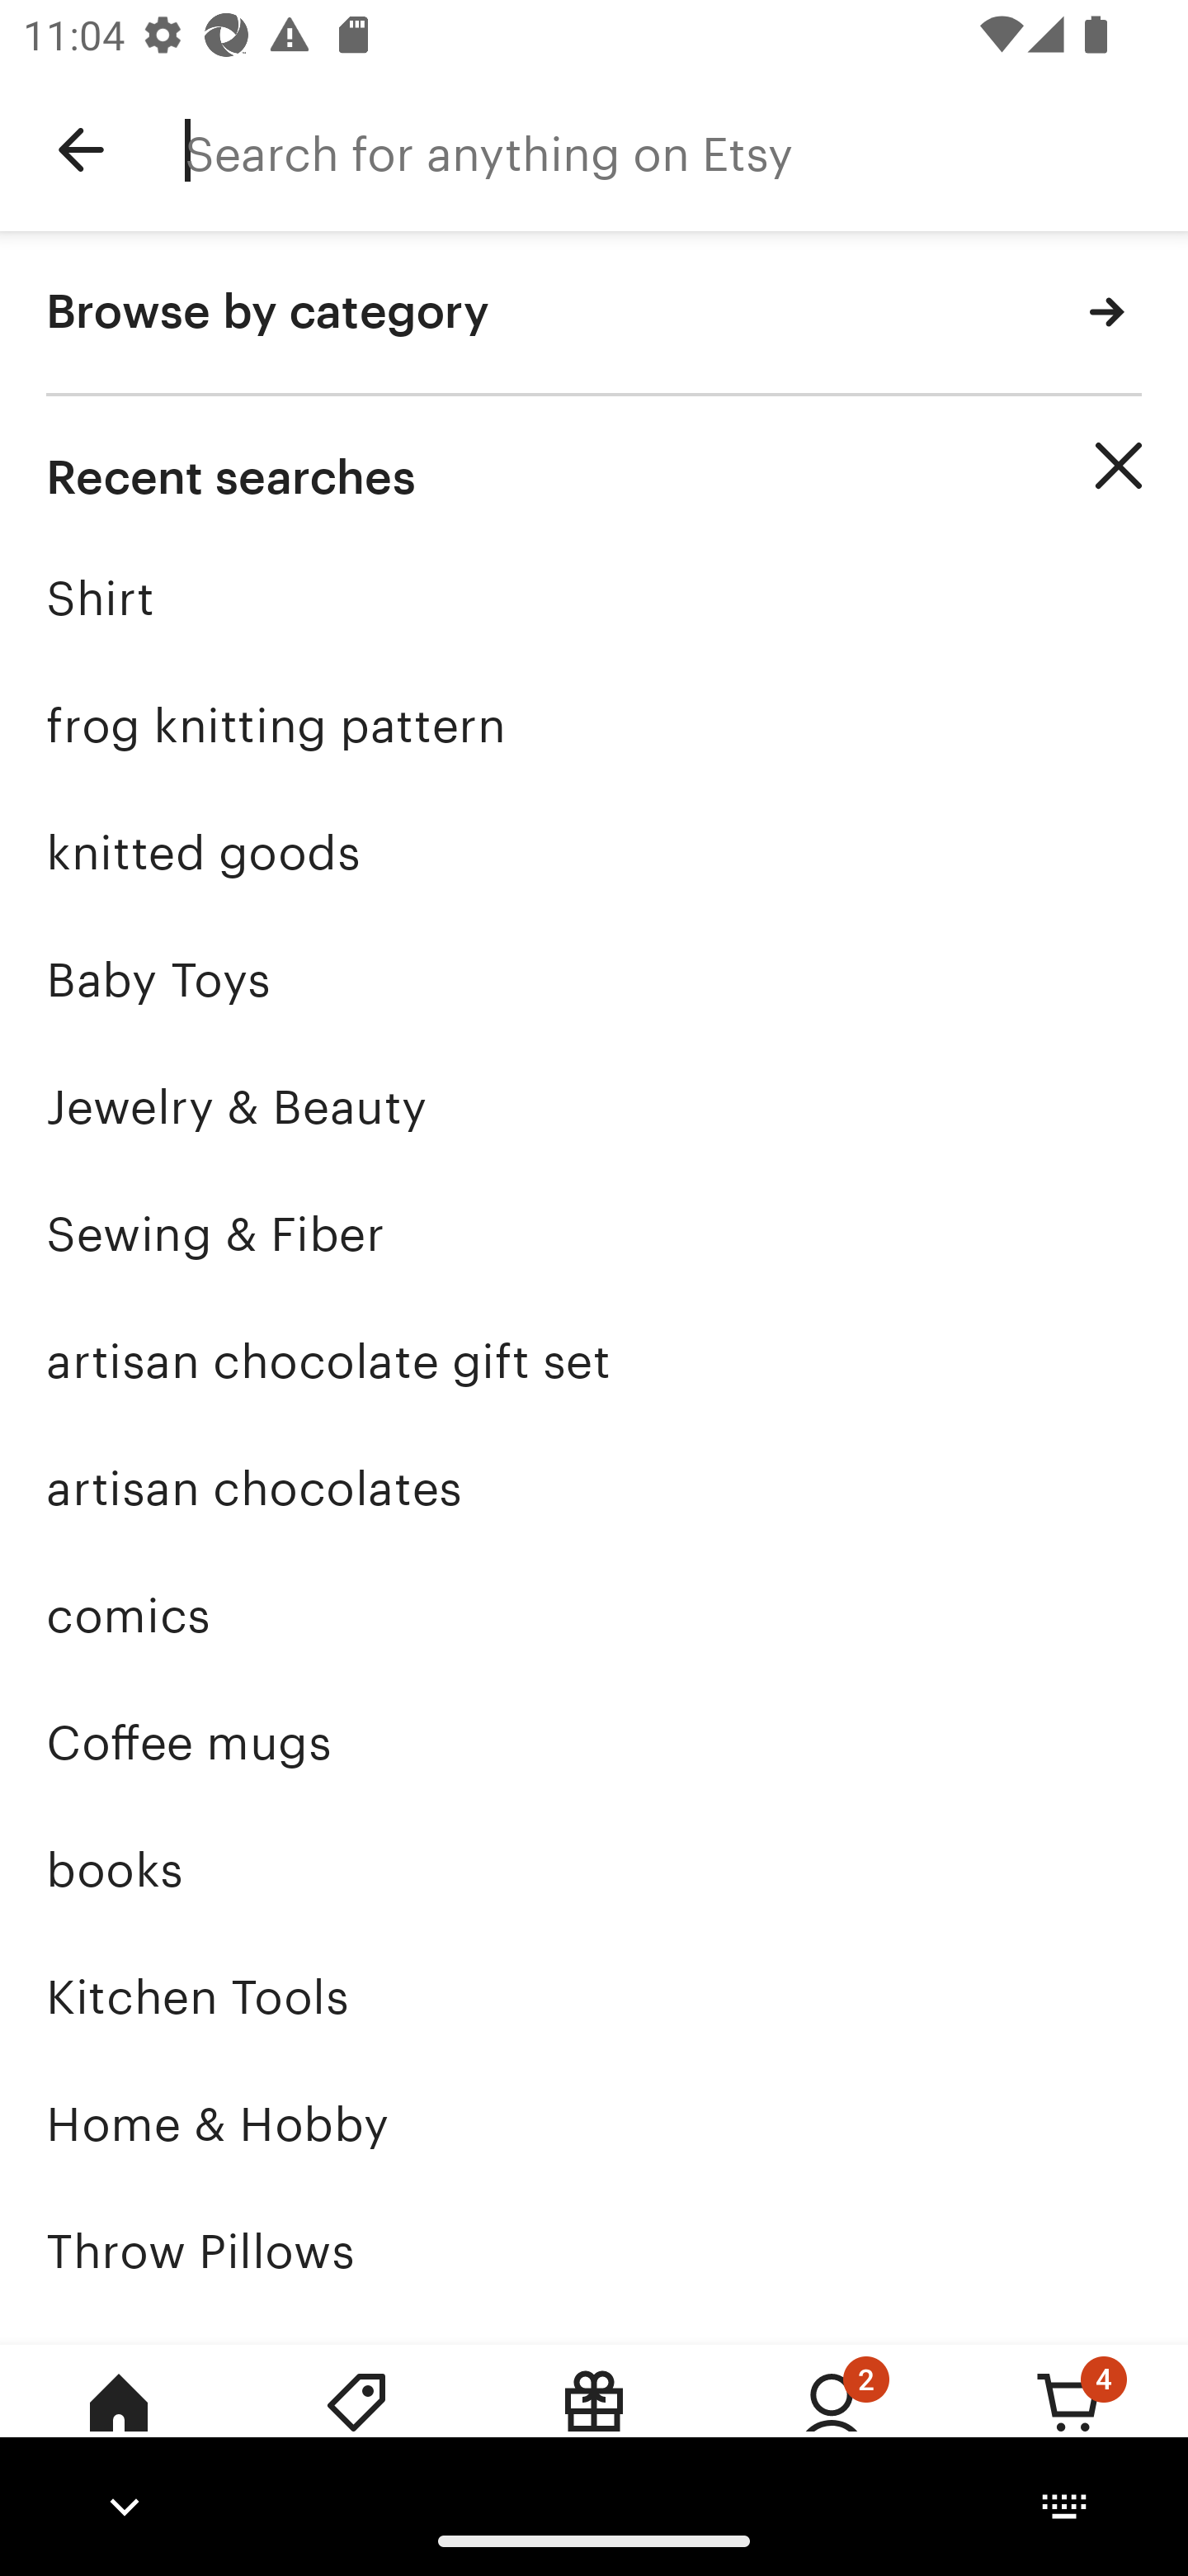  What do you see at coordinates (594, 1361) in the screenshot?
I see `artisan chocolate gift set` at bounding box center [594, 1361].